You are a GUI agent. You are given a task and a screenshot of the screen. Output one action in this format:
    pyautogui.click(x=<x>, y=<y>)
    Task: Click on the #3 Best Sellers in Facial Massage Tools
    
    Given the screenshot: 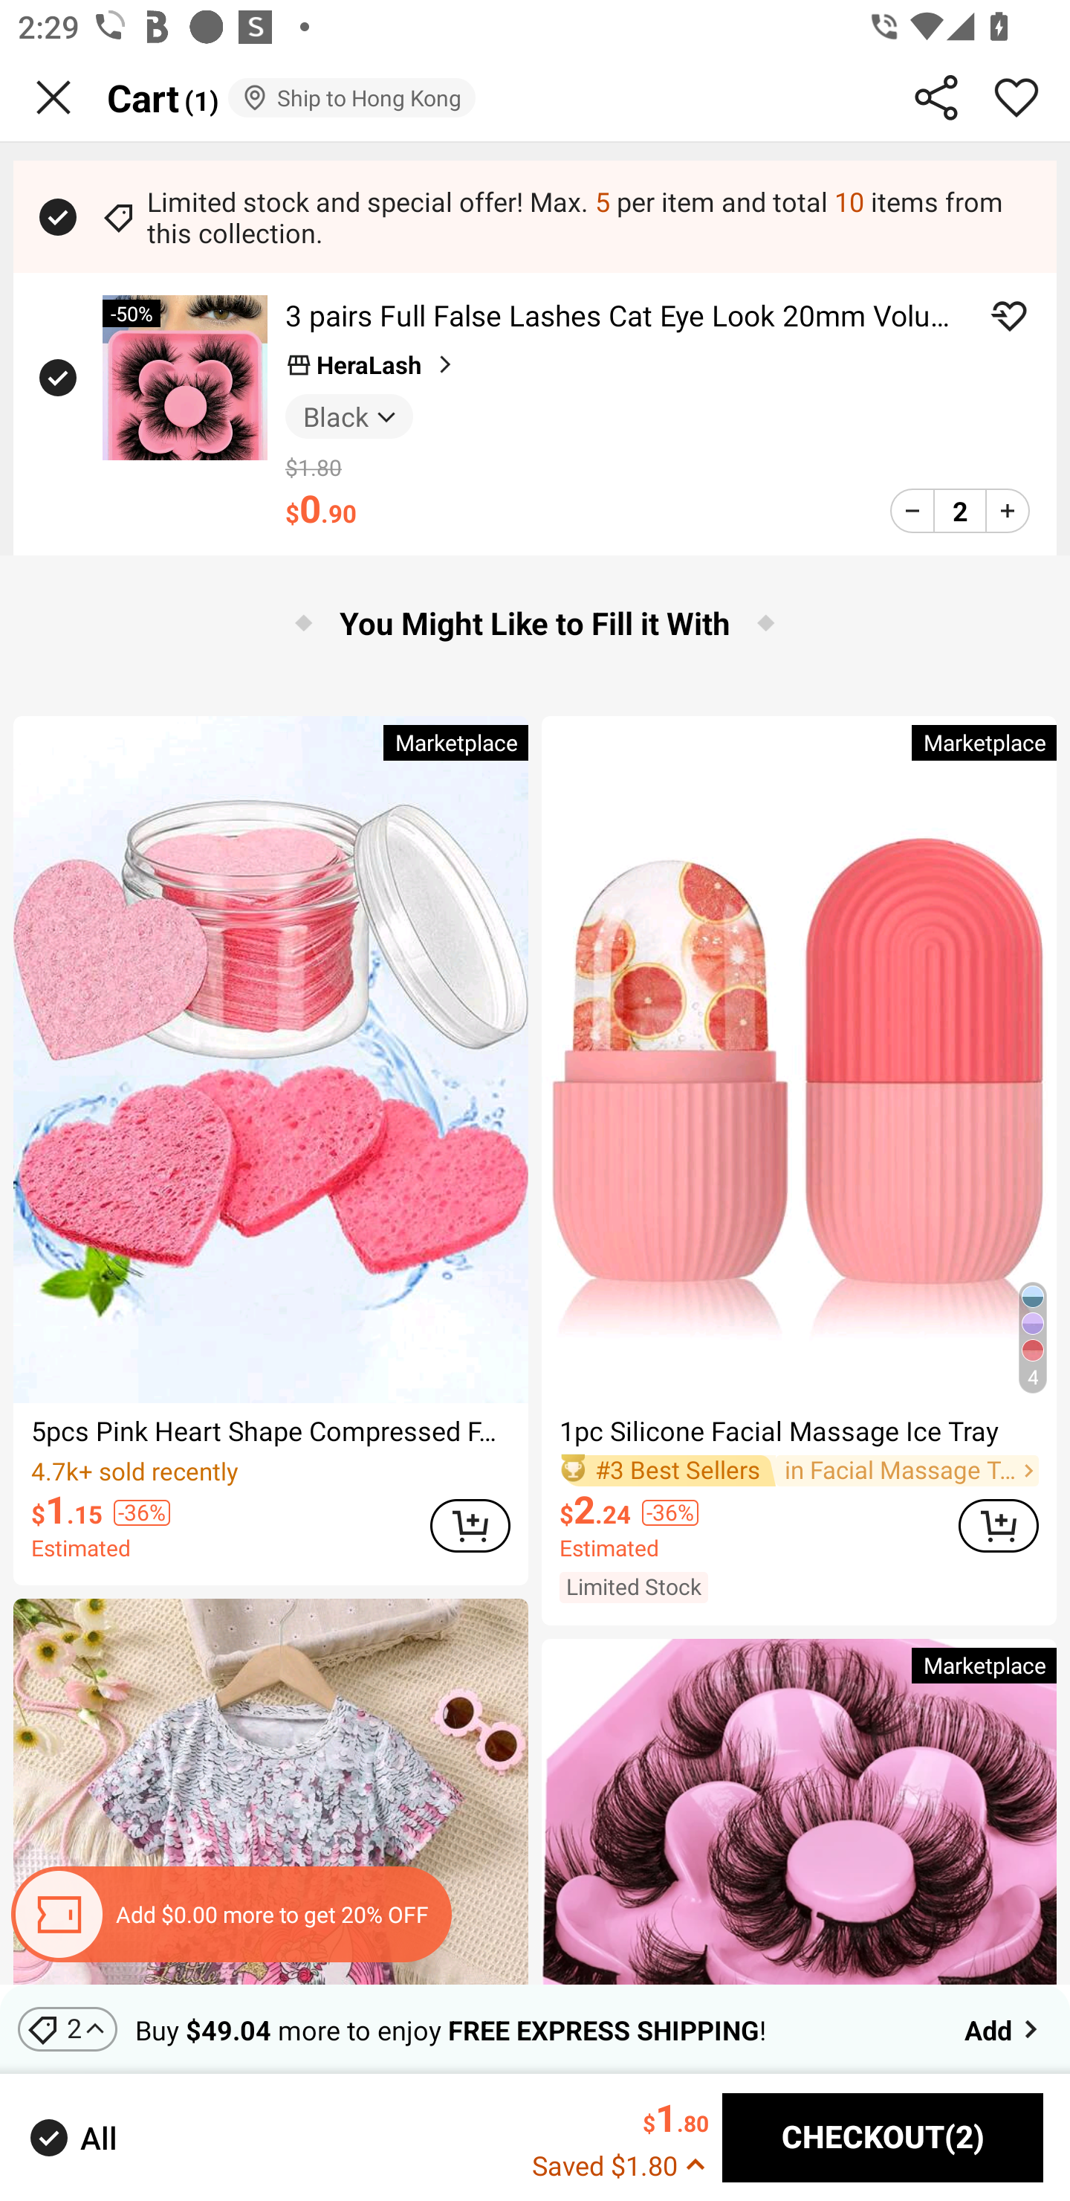 What is the action you would take?
    pyautogui.click(x=800, y=1469)
    